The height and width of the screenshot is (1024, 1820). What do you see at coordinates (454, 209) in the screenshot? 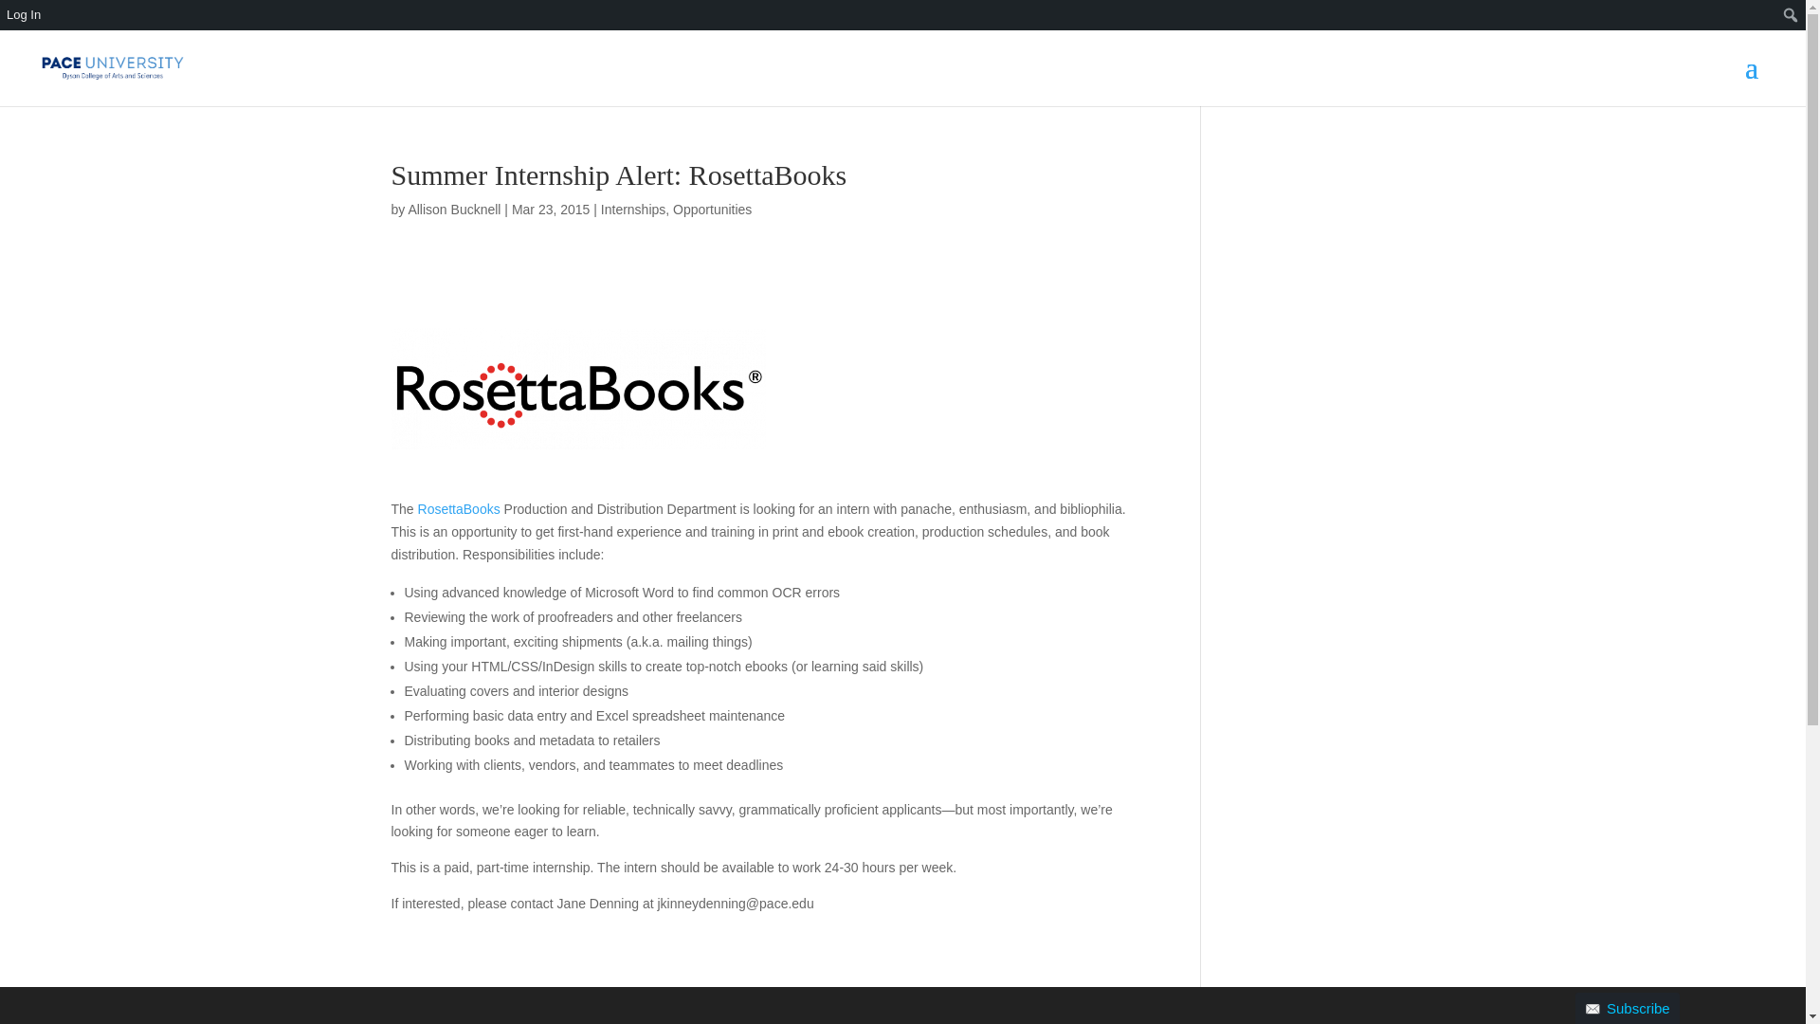
I see `Posts by Allison Bucknell` at bounding box center [454, 209].